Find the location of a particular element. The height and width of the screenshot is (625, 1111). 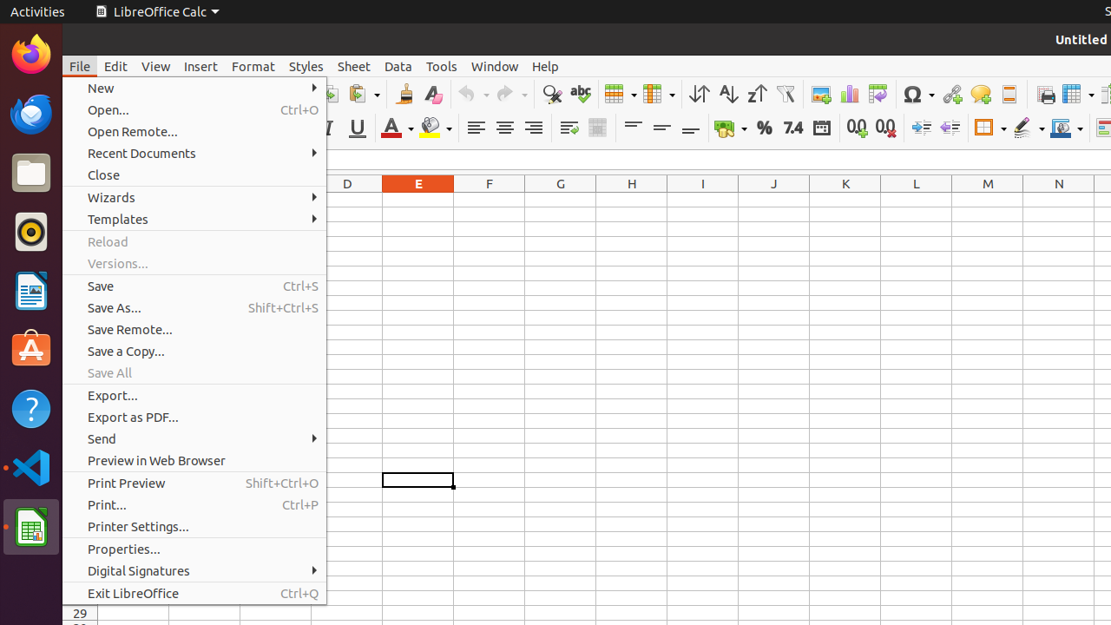

Border Color is located at coordinates (1067, 128).